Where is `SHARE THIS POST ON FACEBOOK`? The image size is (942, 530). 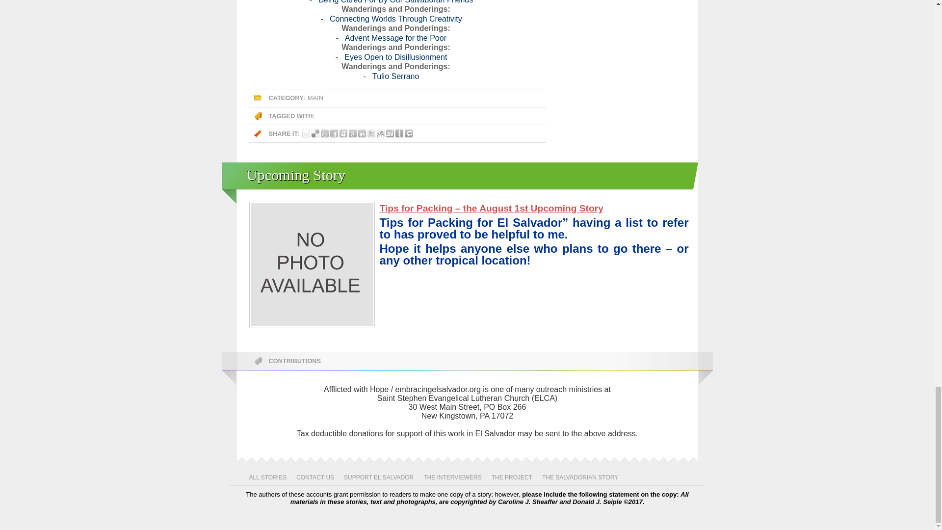
SHARE THIS POST ON FACEBOOK is located at coordinates (334, 133).